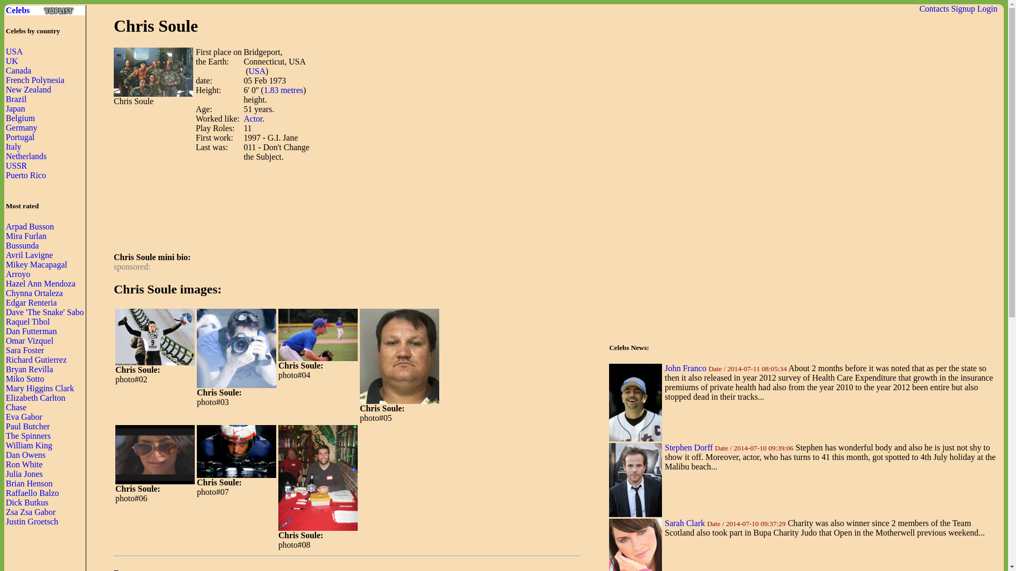  What do you see at coordinates (36, 270) in the screenshot?
I see `Mikey Macapagal Arroyo` at bounding box center [36, 270].